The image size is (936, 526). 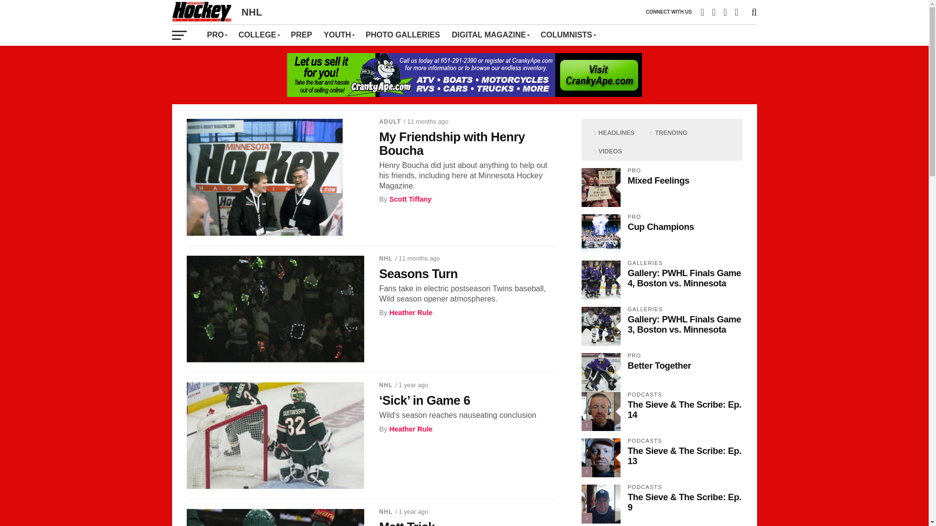 I want to click on Posts by Heather Rule, so click(x=410, y=429).